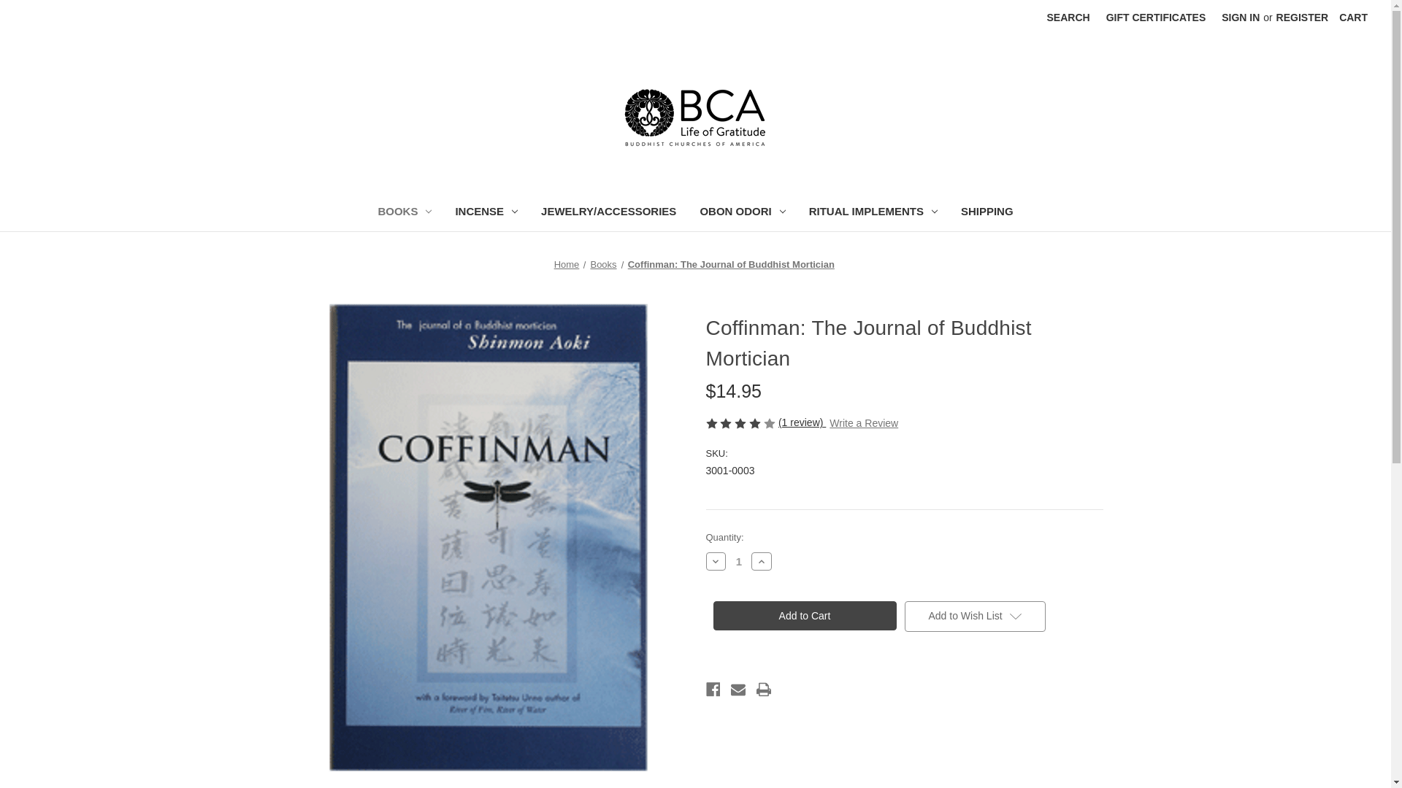  I want to click on OBON ODORI, so click(742, 213).